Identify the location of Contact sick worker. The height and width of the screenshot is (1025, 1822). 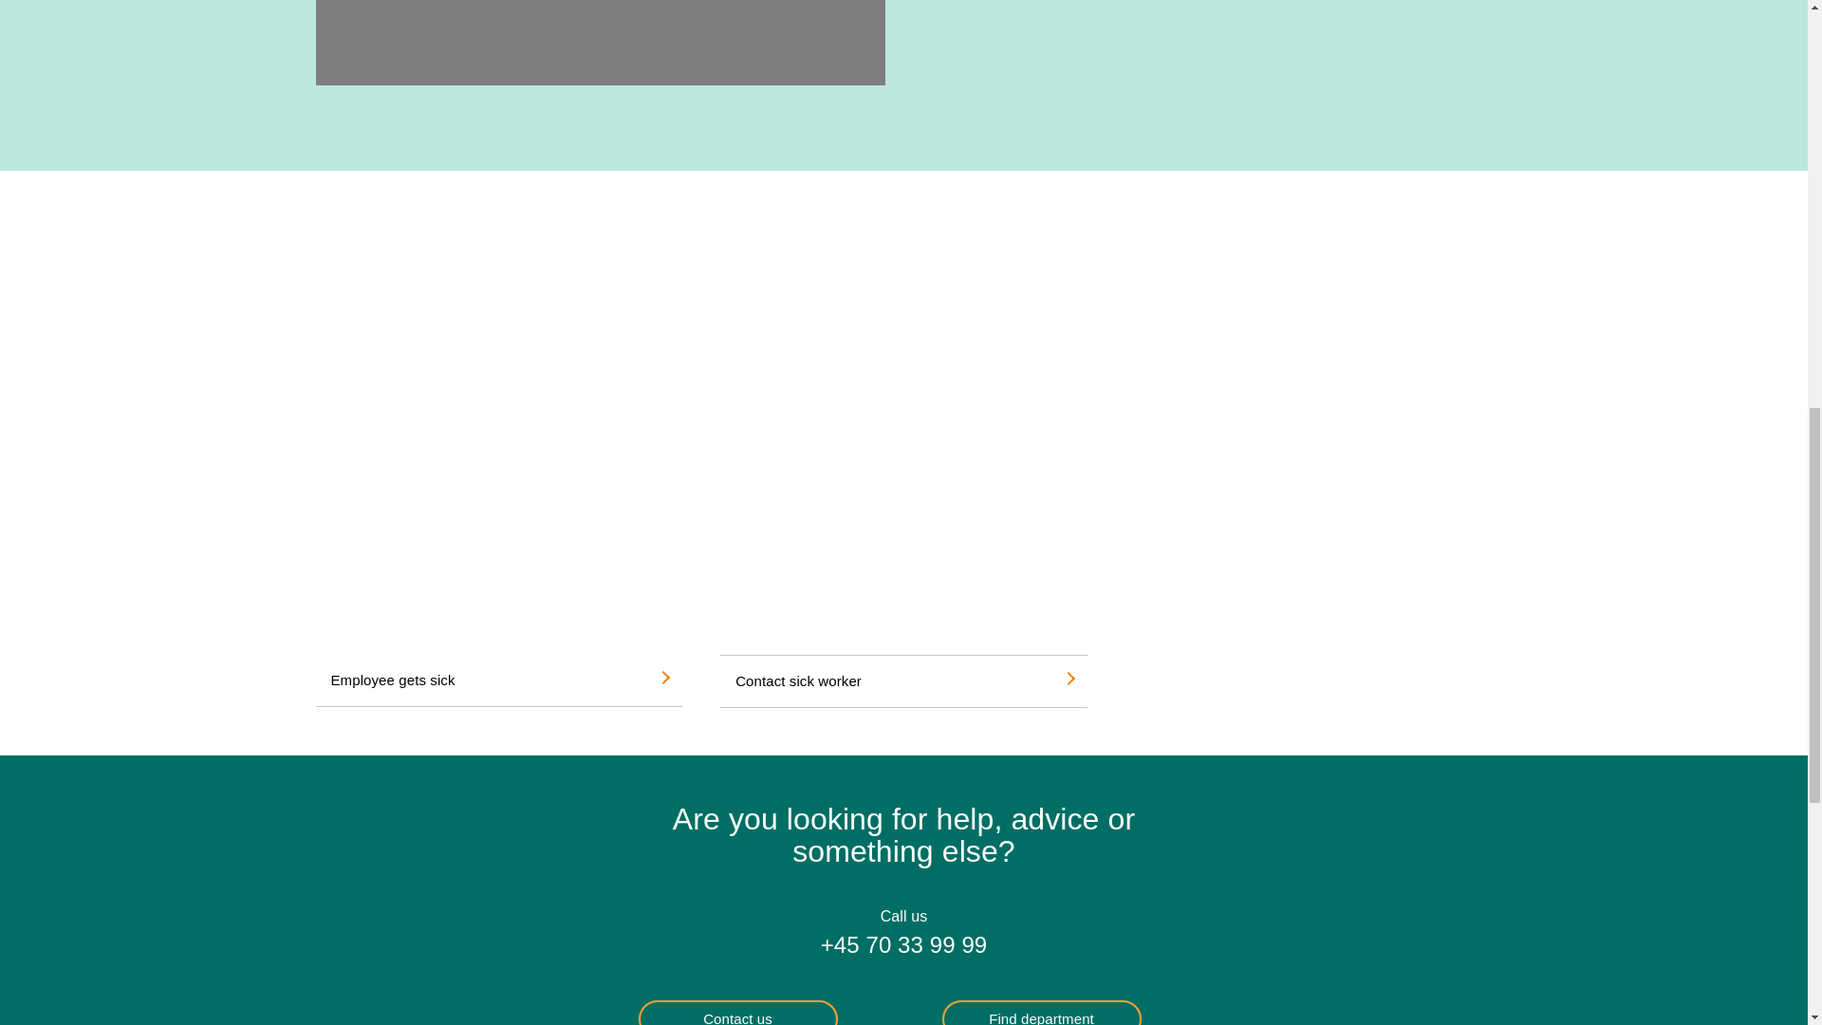
(903, 681).